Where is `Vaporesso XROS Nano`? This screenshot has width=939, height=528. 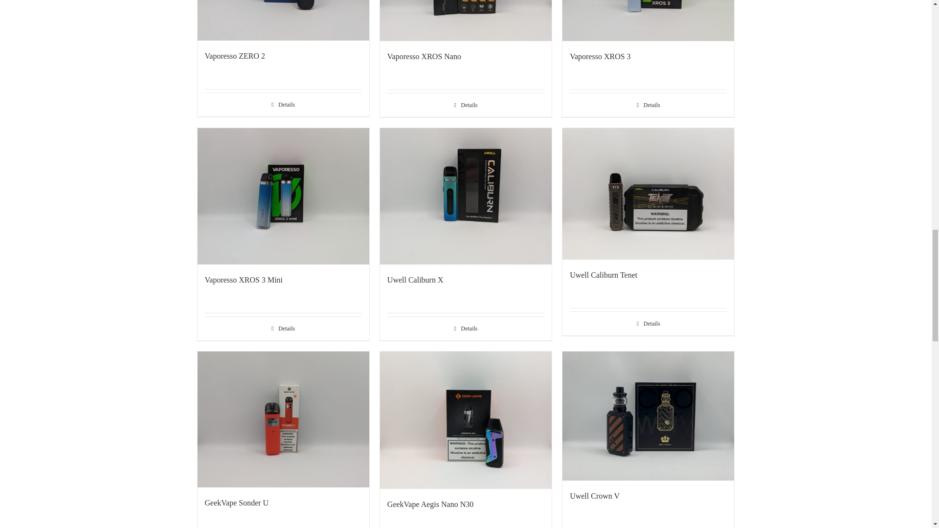 Vaporesso XROS Nano is located at coordinates (424, 56).